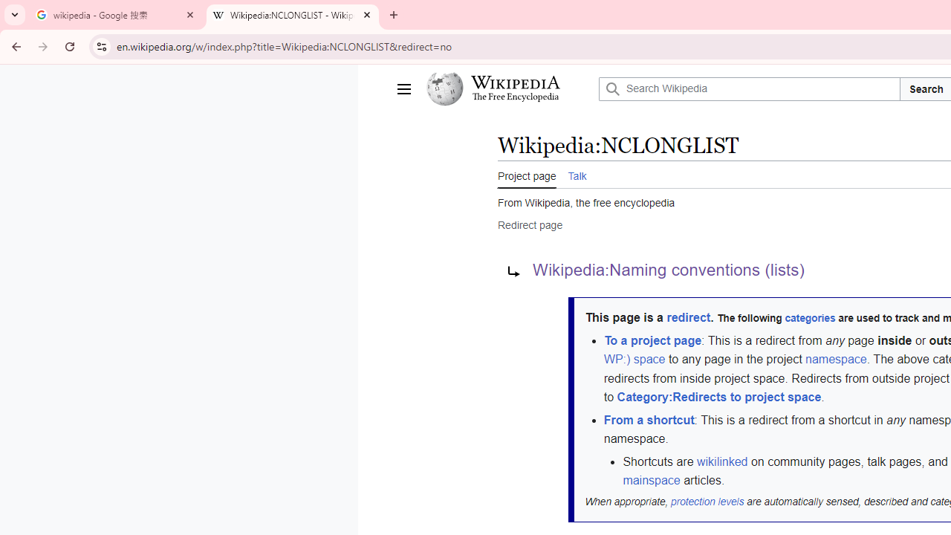 This screenshot has width=951, height=535. Describe the element at coordinates (14, 46) in the screenshot. I see `Back` at that location.